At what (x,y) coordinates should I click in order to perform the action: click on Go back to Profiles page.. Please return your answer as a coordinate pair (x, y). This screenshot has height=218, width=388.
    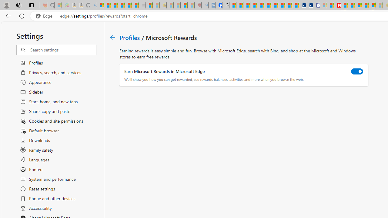
    Looking at the image, I should click on (113, 37).